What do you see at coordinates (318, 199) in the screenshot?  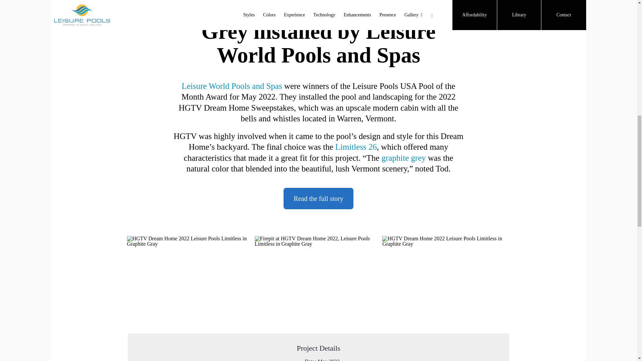 I see `Read the full story` at bounding box center [318, 199].